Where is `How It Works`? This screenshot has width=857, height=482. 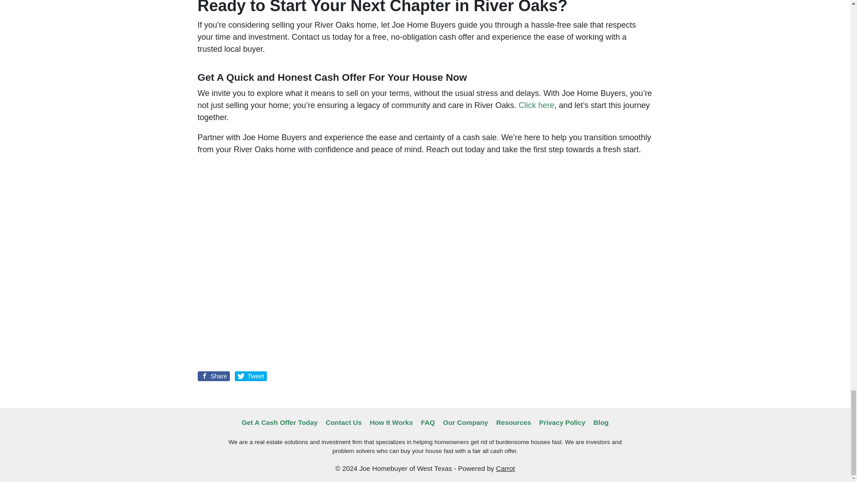
How It Works is located at coordinates (391, 423).